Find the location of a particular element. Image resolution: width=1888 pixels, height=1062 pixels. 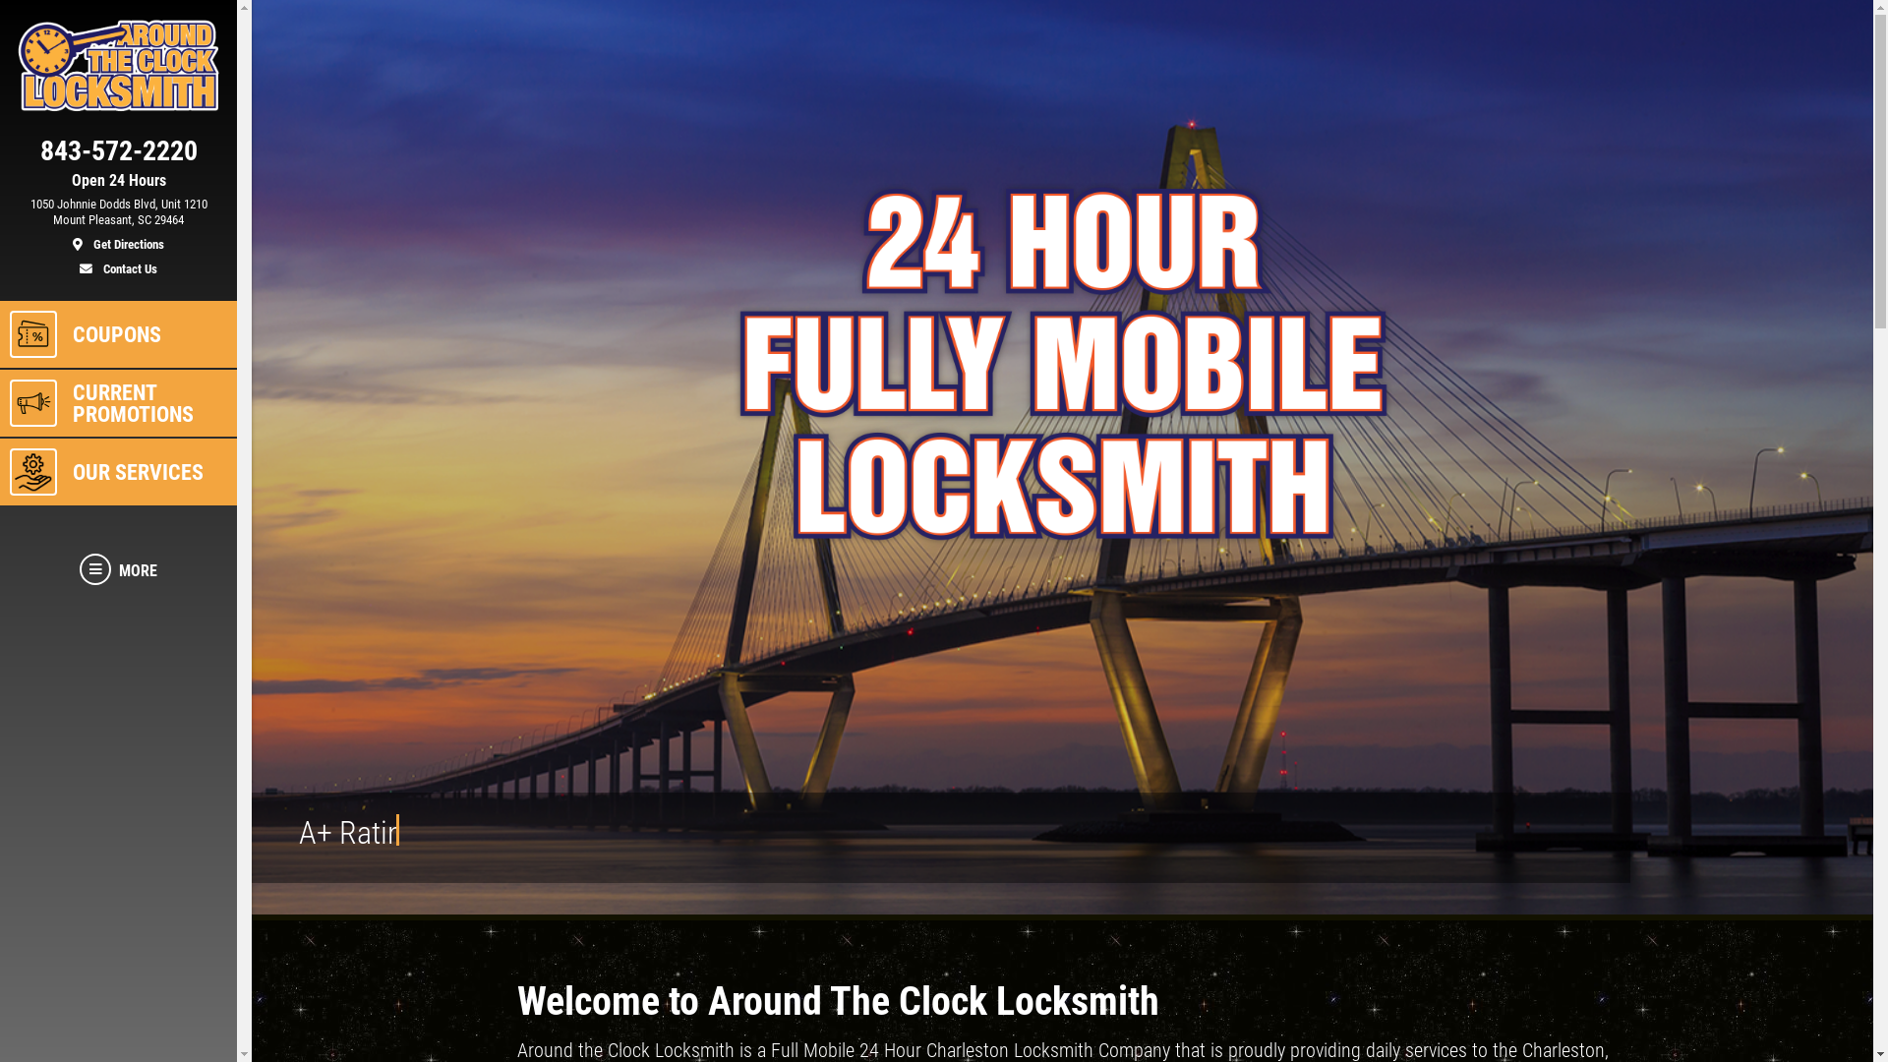

843-572-2220 is located at coordinates (118, 155).